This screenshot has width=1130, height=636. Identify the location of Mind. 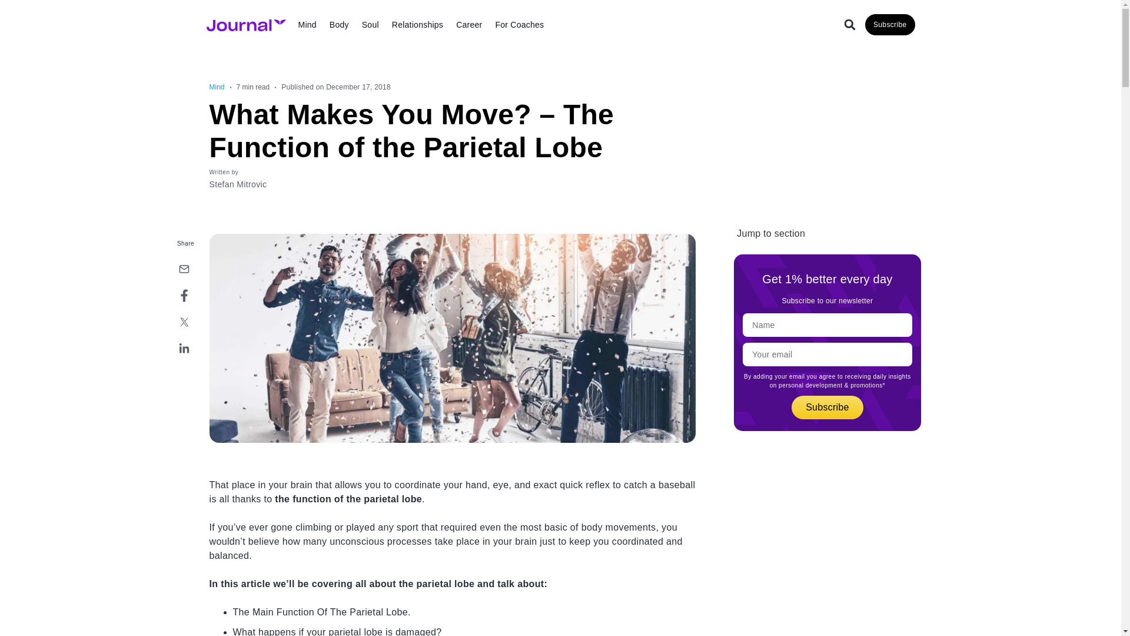
(307, 25).